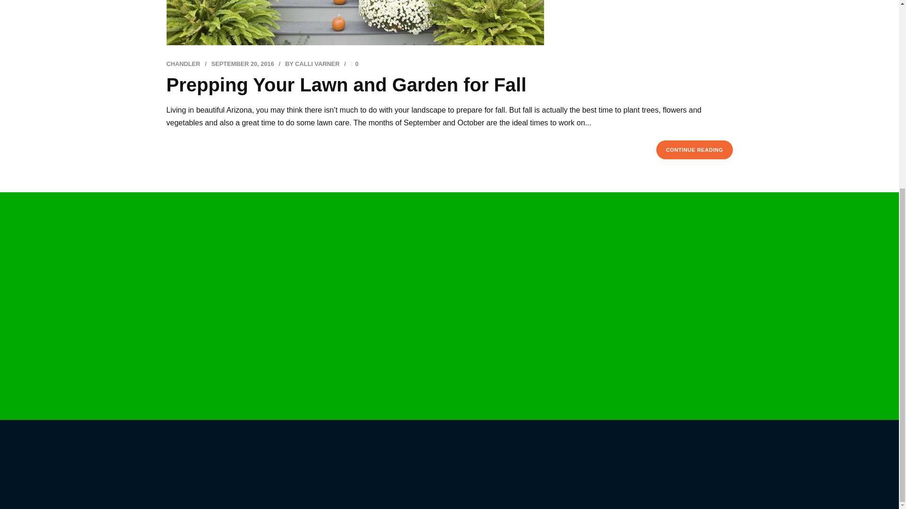  What do you see at coordinates (312, 64) in the screenshot?
I see `BY CALLI VARNER` at bounding box center [312, 64].